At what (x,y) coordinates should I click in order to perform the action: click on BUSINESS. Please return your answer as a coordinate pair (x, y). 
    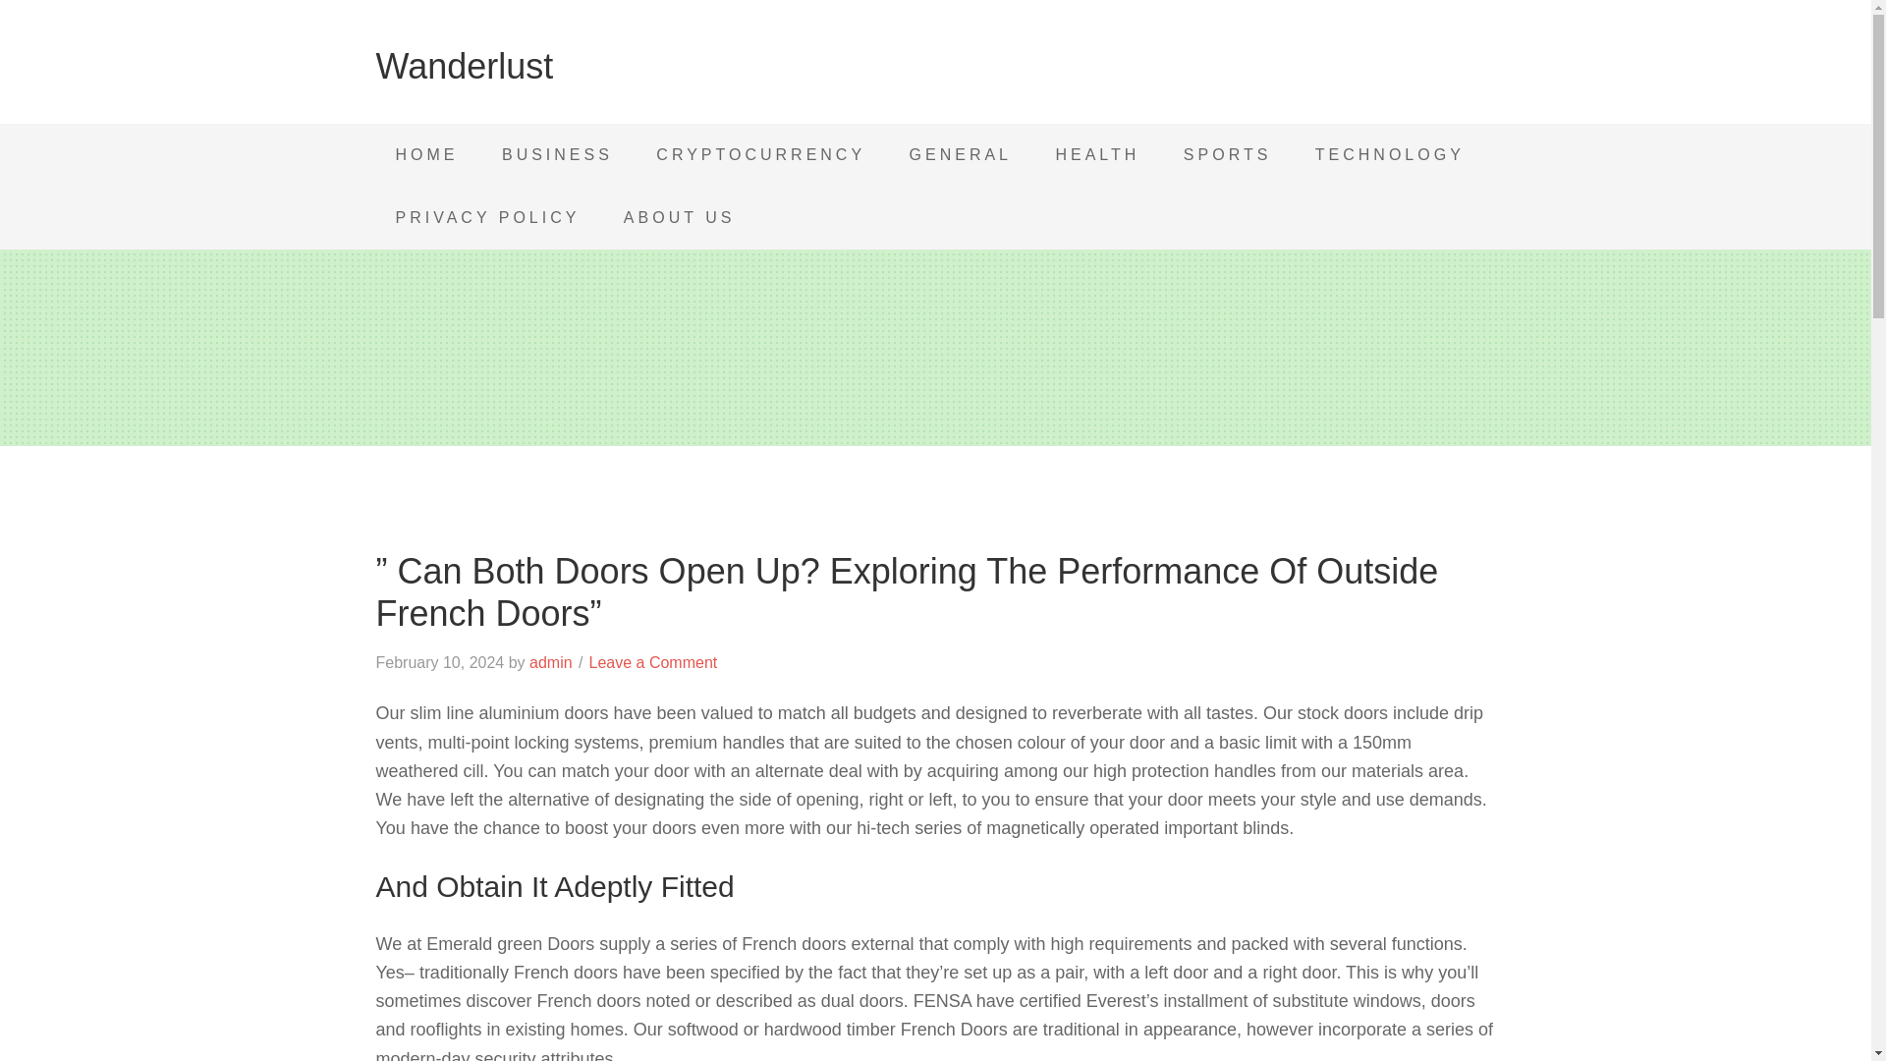
    Looking at the image, I should click on (557, 155).